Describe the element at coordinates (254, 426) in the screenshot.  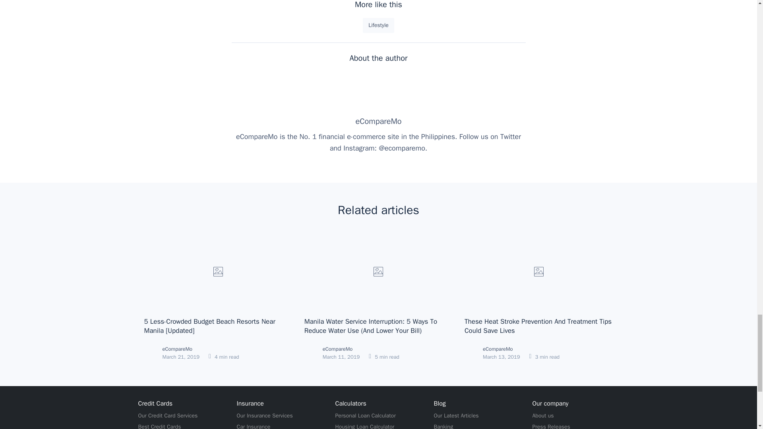
I see `Car Insurance` at that location.